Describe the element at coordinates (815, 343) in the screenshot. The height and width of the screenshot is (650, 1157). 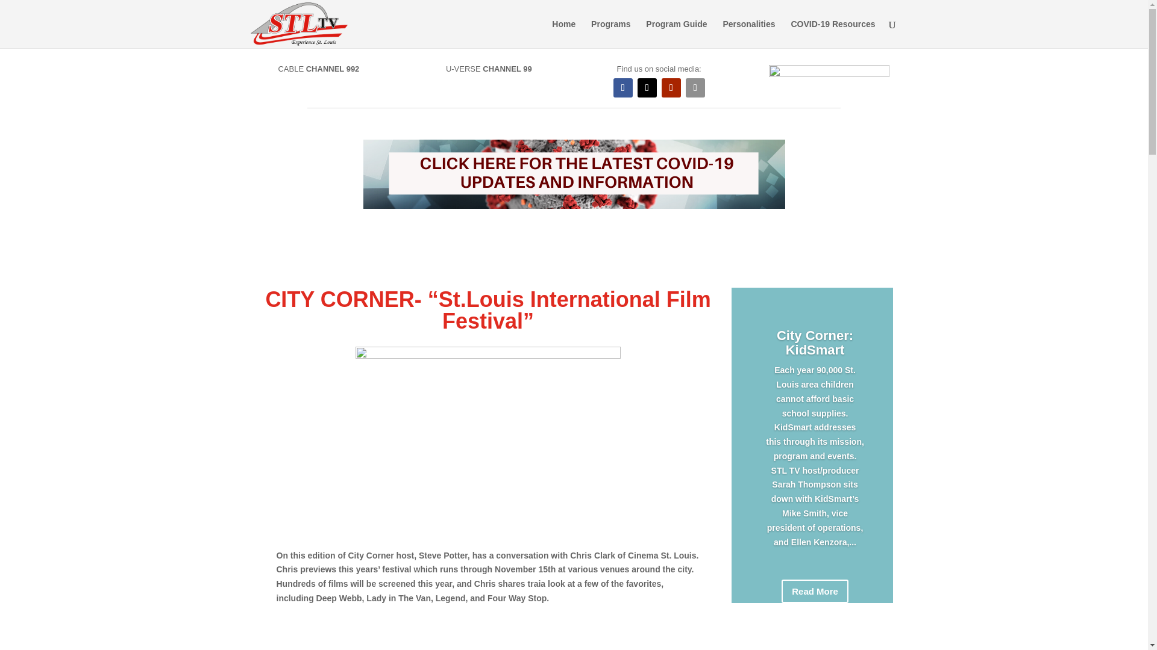
I see `City Corner: KidSmart` at that location.